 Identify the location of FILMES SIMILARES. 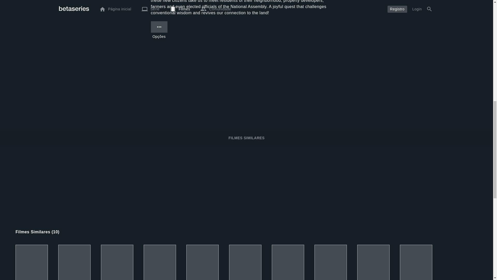
(246, 138).